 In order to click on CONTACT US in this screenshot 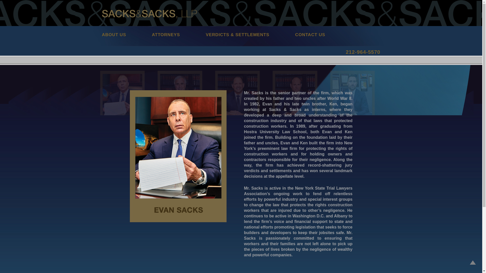, I will do `click(323, 34)`.